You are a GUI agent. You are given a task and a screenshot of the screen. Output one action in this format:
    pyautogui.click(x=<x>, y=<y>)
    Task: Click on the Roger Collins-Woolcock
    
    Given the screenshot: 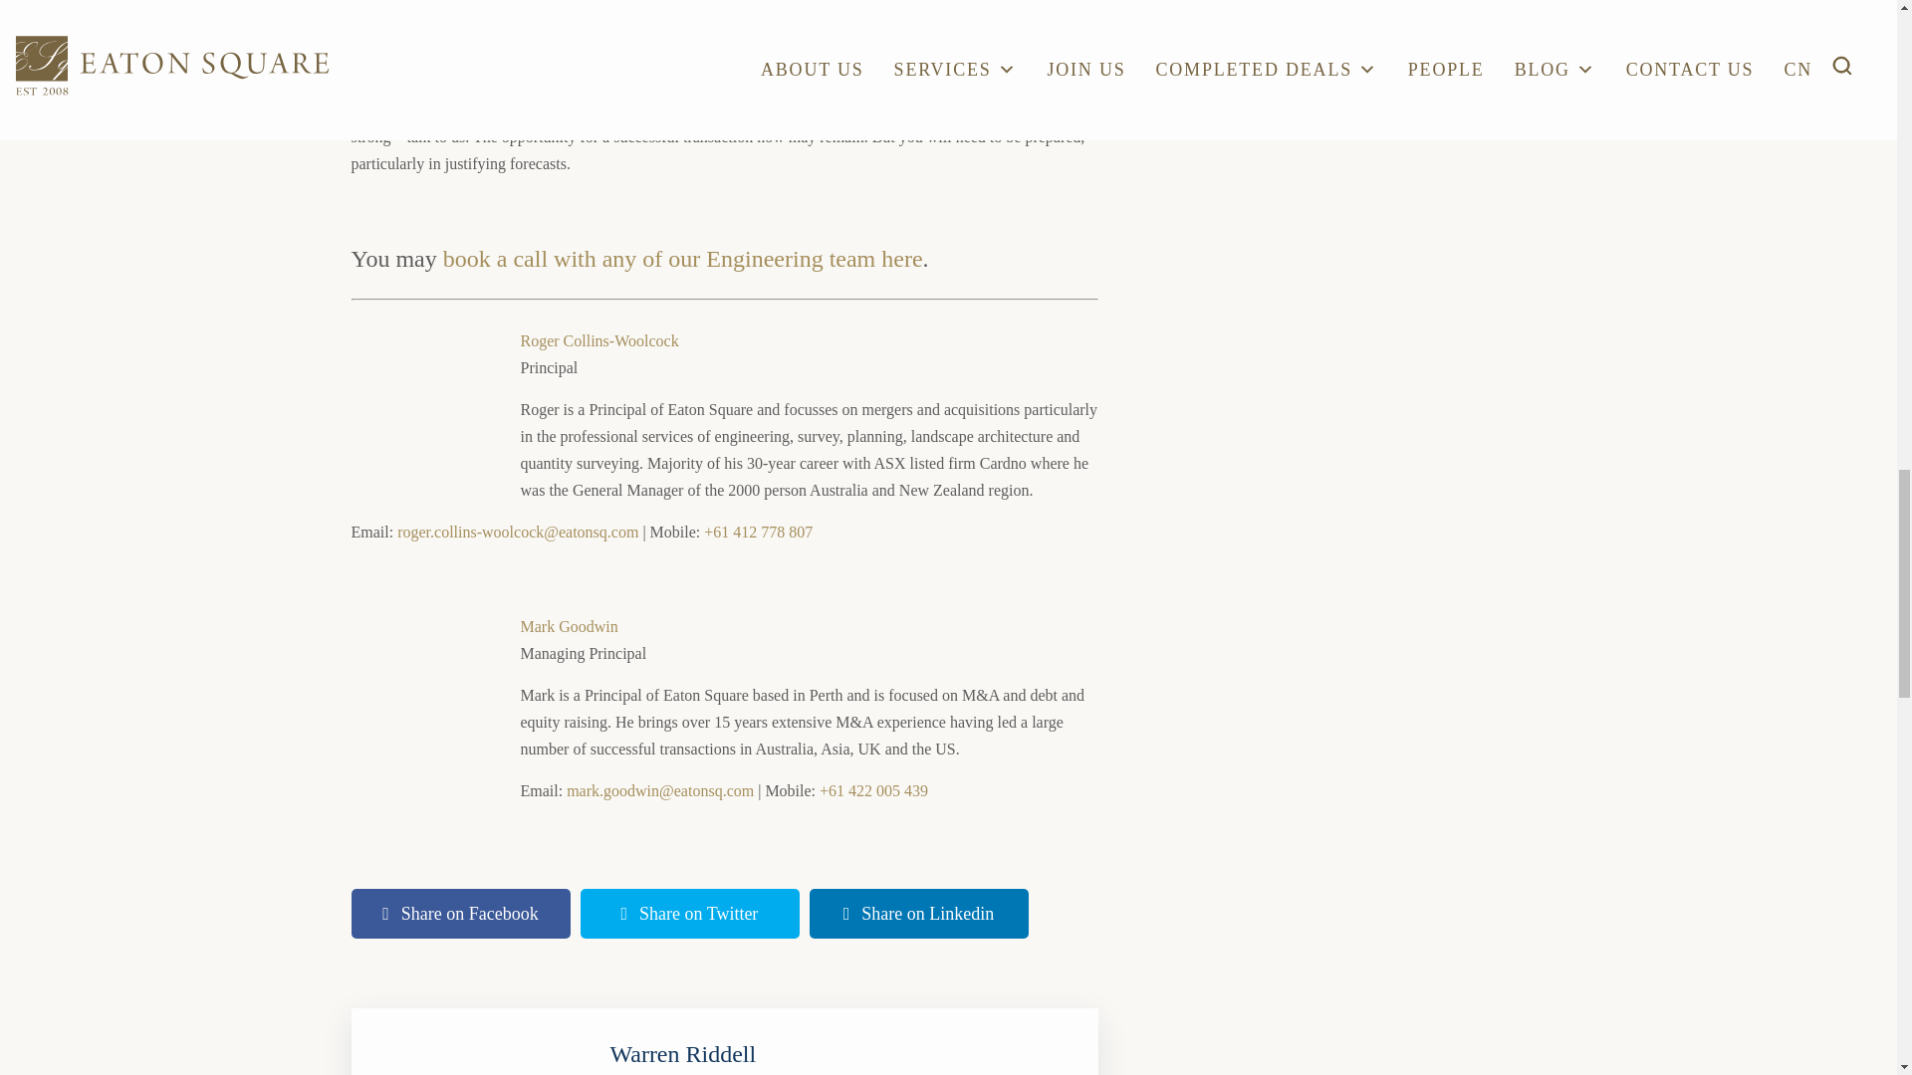 What is the action you would take?
    pyautogui.click(x=599, y=340)
    